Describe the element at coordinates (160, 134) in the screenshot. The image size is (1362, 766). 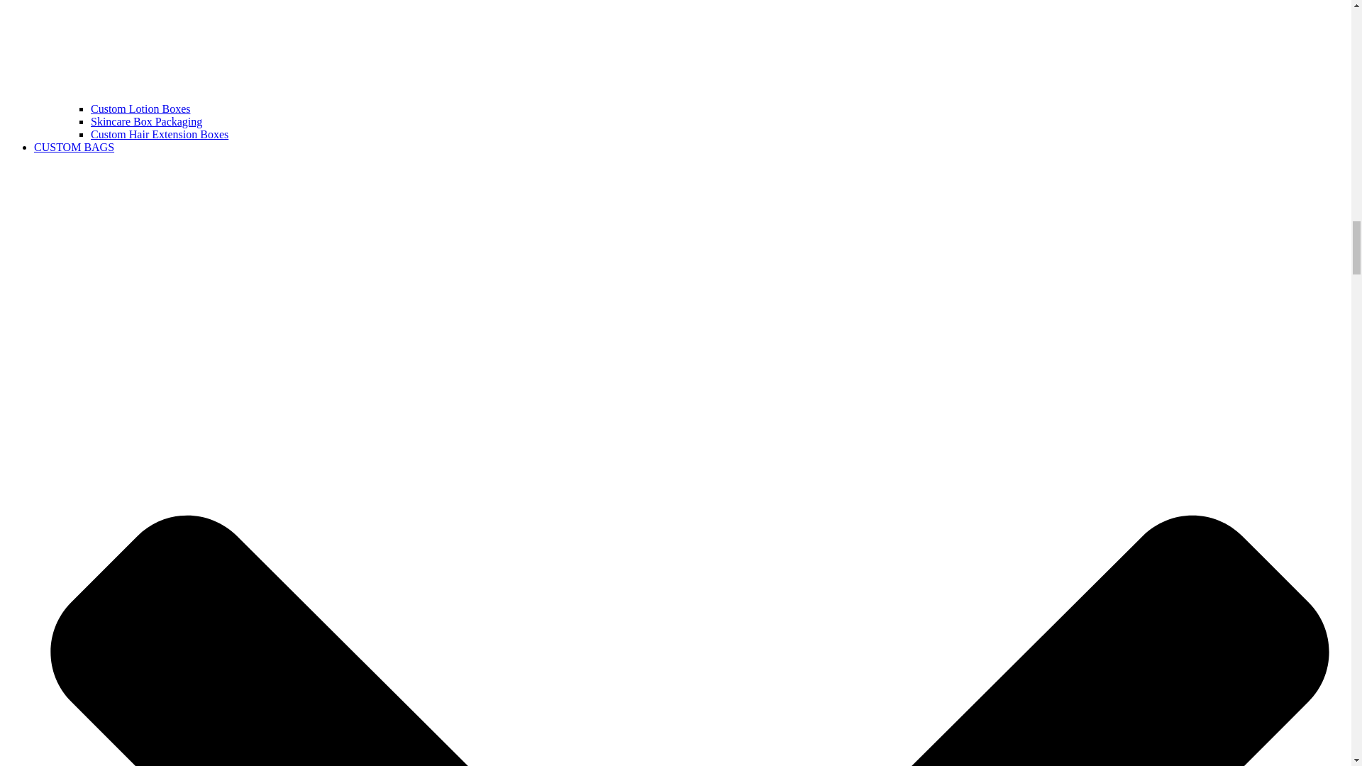
I see `Custom Hair Extension Boxes` at that location.